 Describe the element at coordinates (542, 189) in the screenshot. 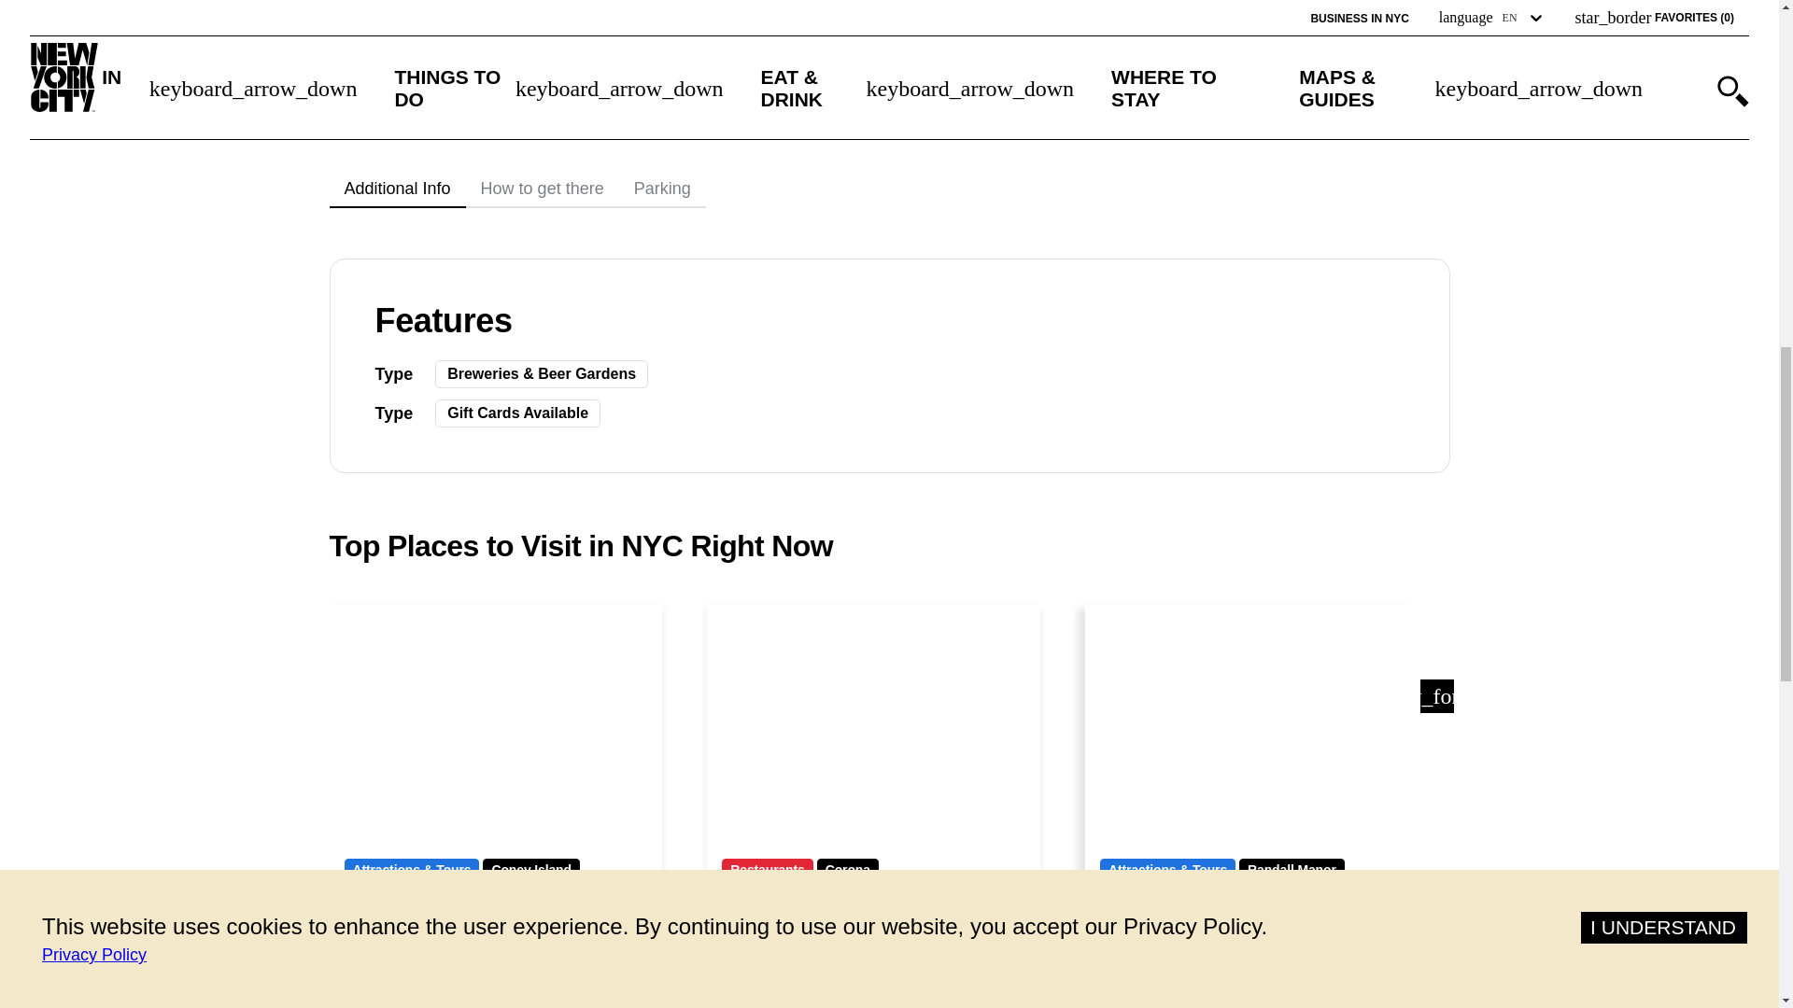

I see `How to get there` at that location.